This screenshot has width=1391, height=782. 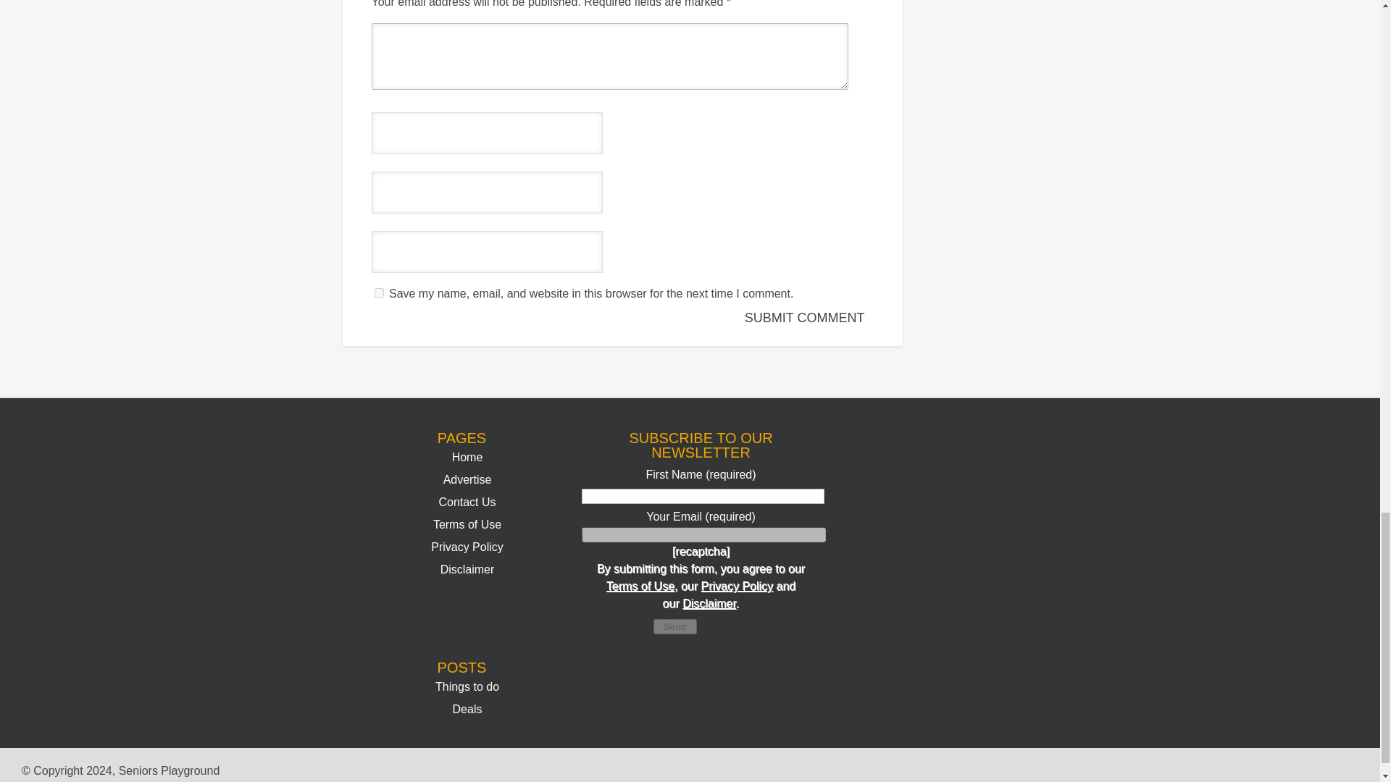 I want to click on Submit Comment, so click(x=806, y=318).